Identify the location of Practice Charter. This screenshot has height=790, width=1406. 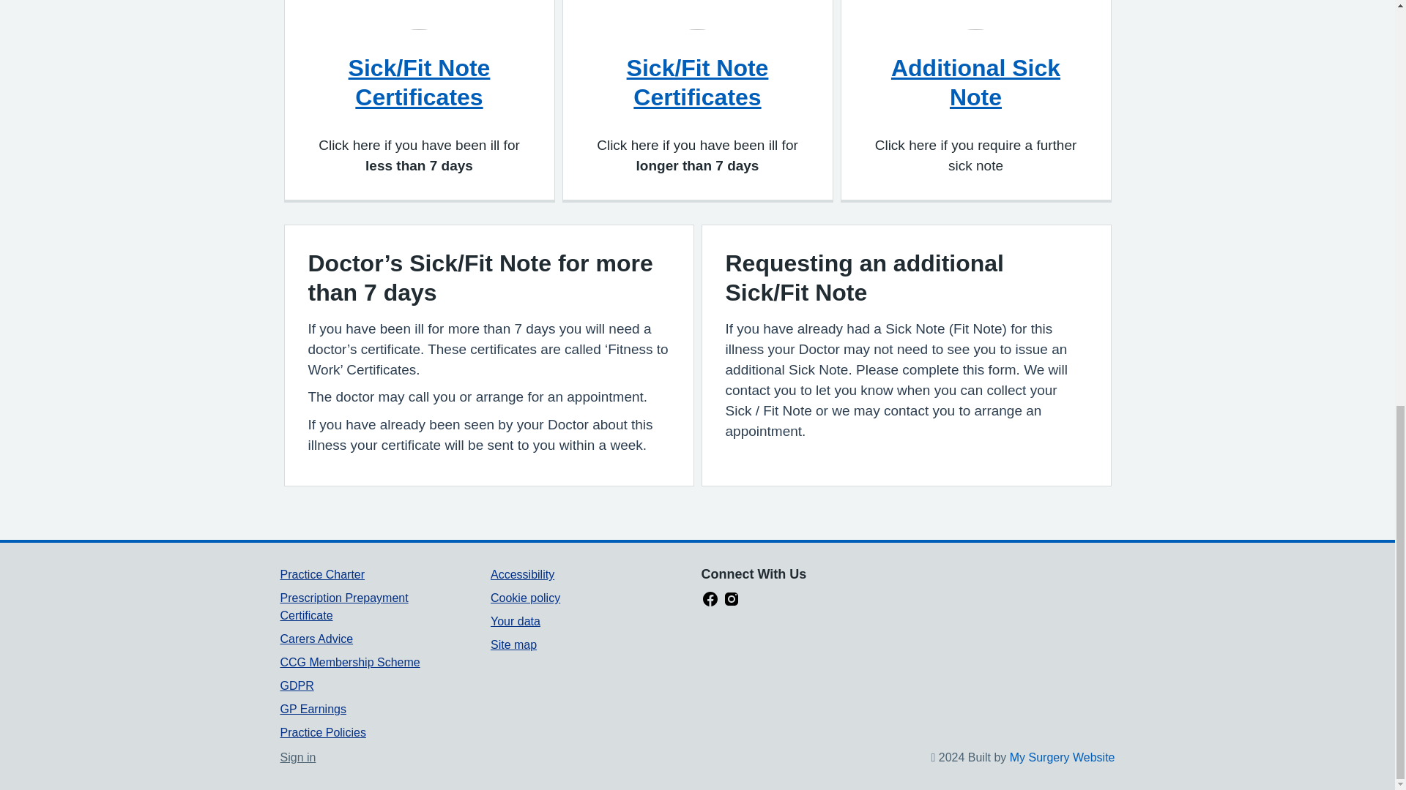
(322, 573).